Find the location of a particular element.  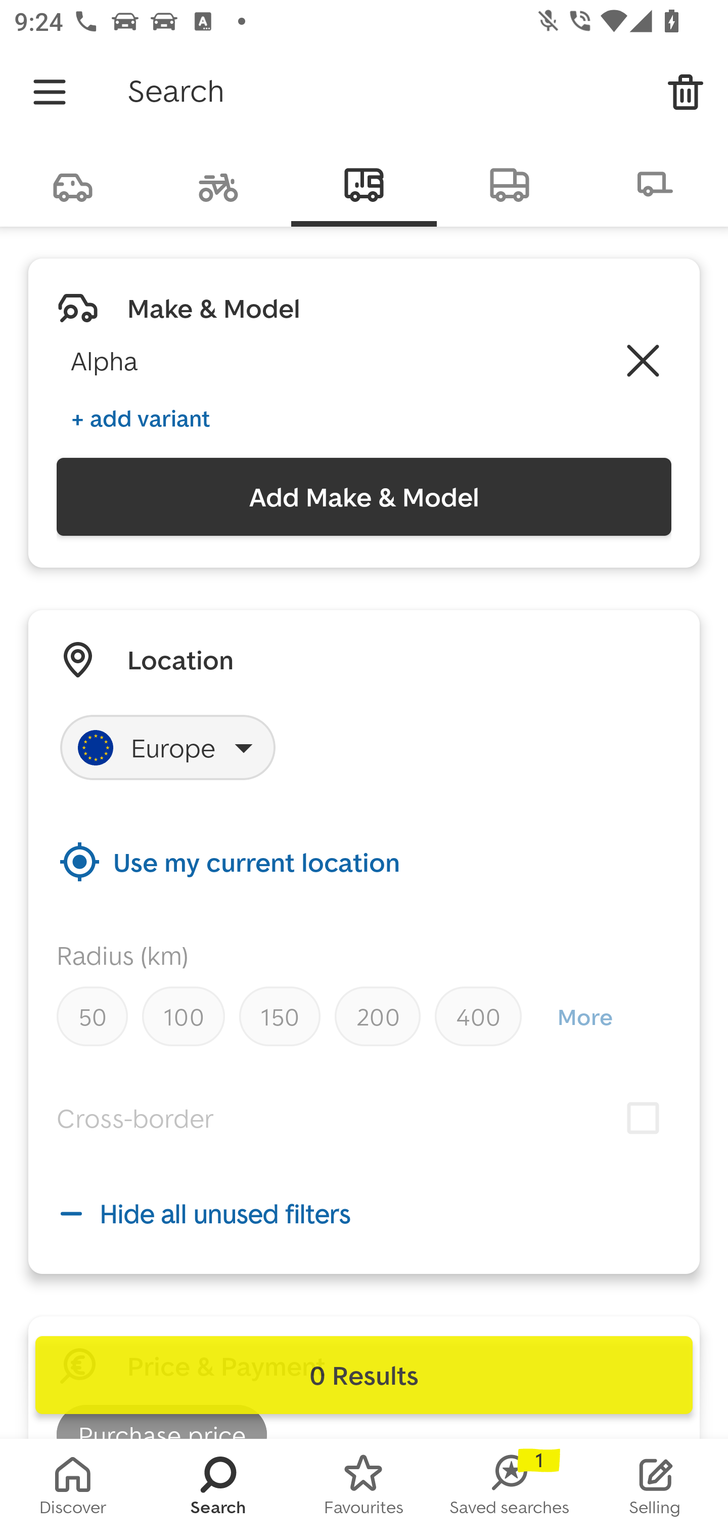

Location is located at coordinates (180, 660).